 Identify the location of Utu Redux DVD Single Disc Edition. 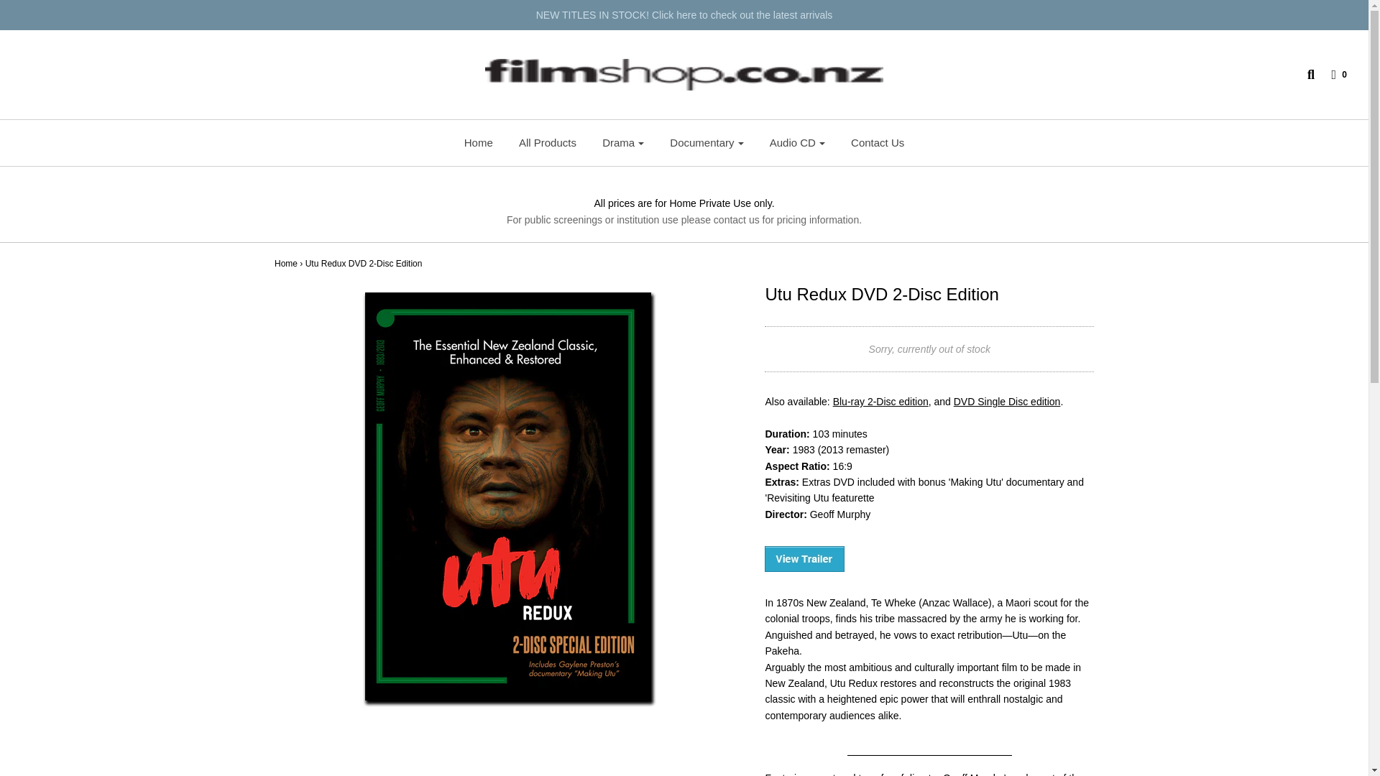
(1007, 401).